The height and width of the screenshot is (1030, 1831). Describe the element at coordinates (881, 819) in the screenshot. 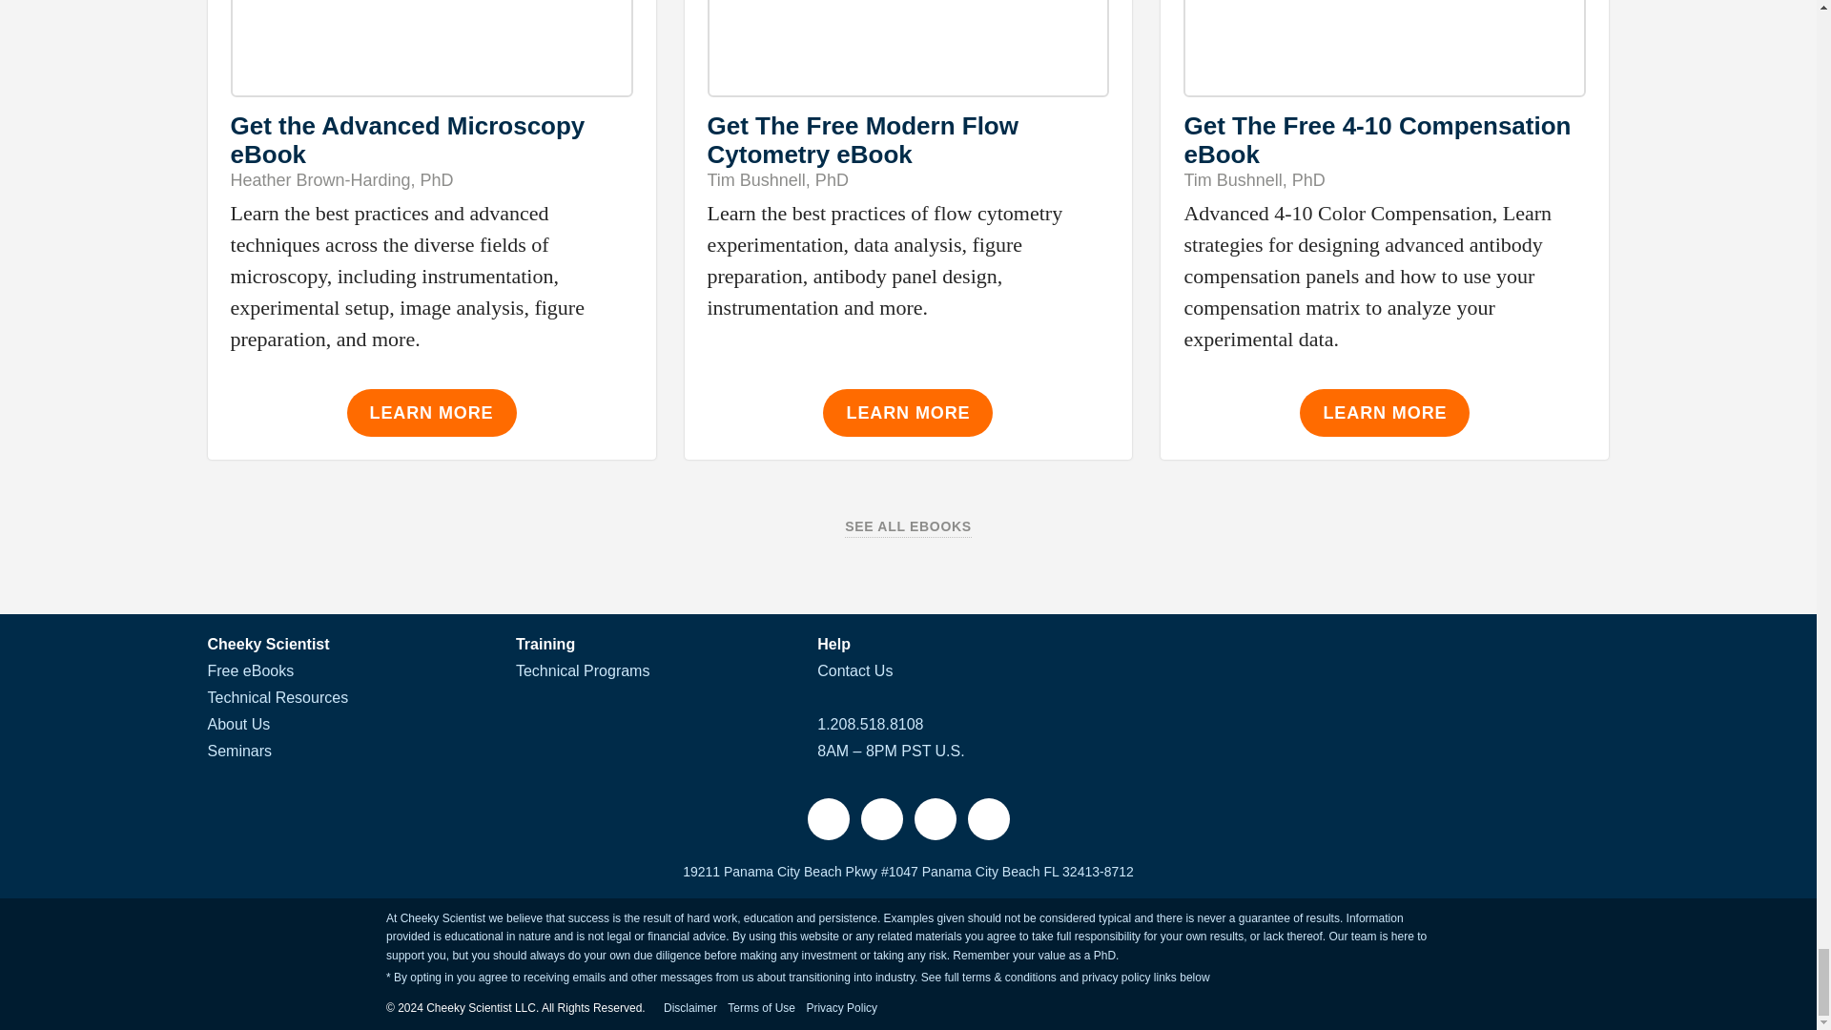

I see `Cheeky Scientist on Twitter` at that location.